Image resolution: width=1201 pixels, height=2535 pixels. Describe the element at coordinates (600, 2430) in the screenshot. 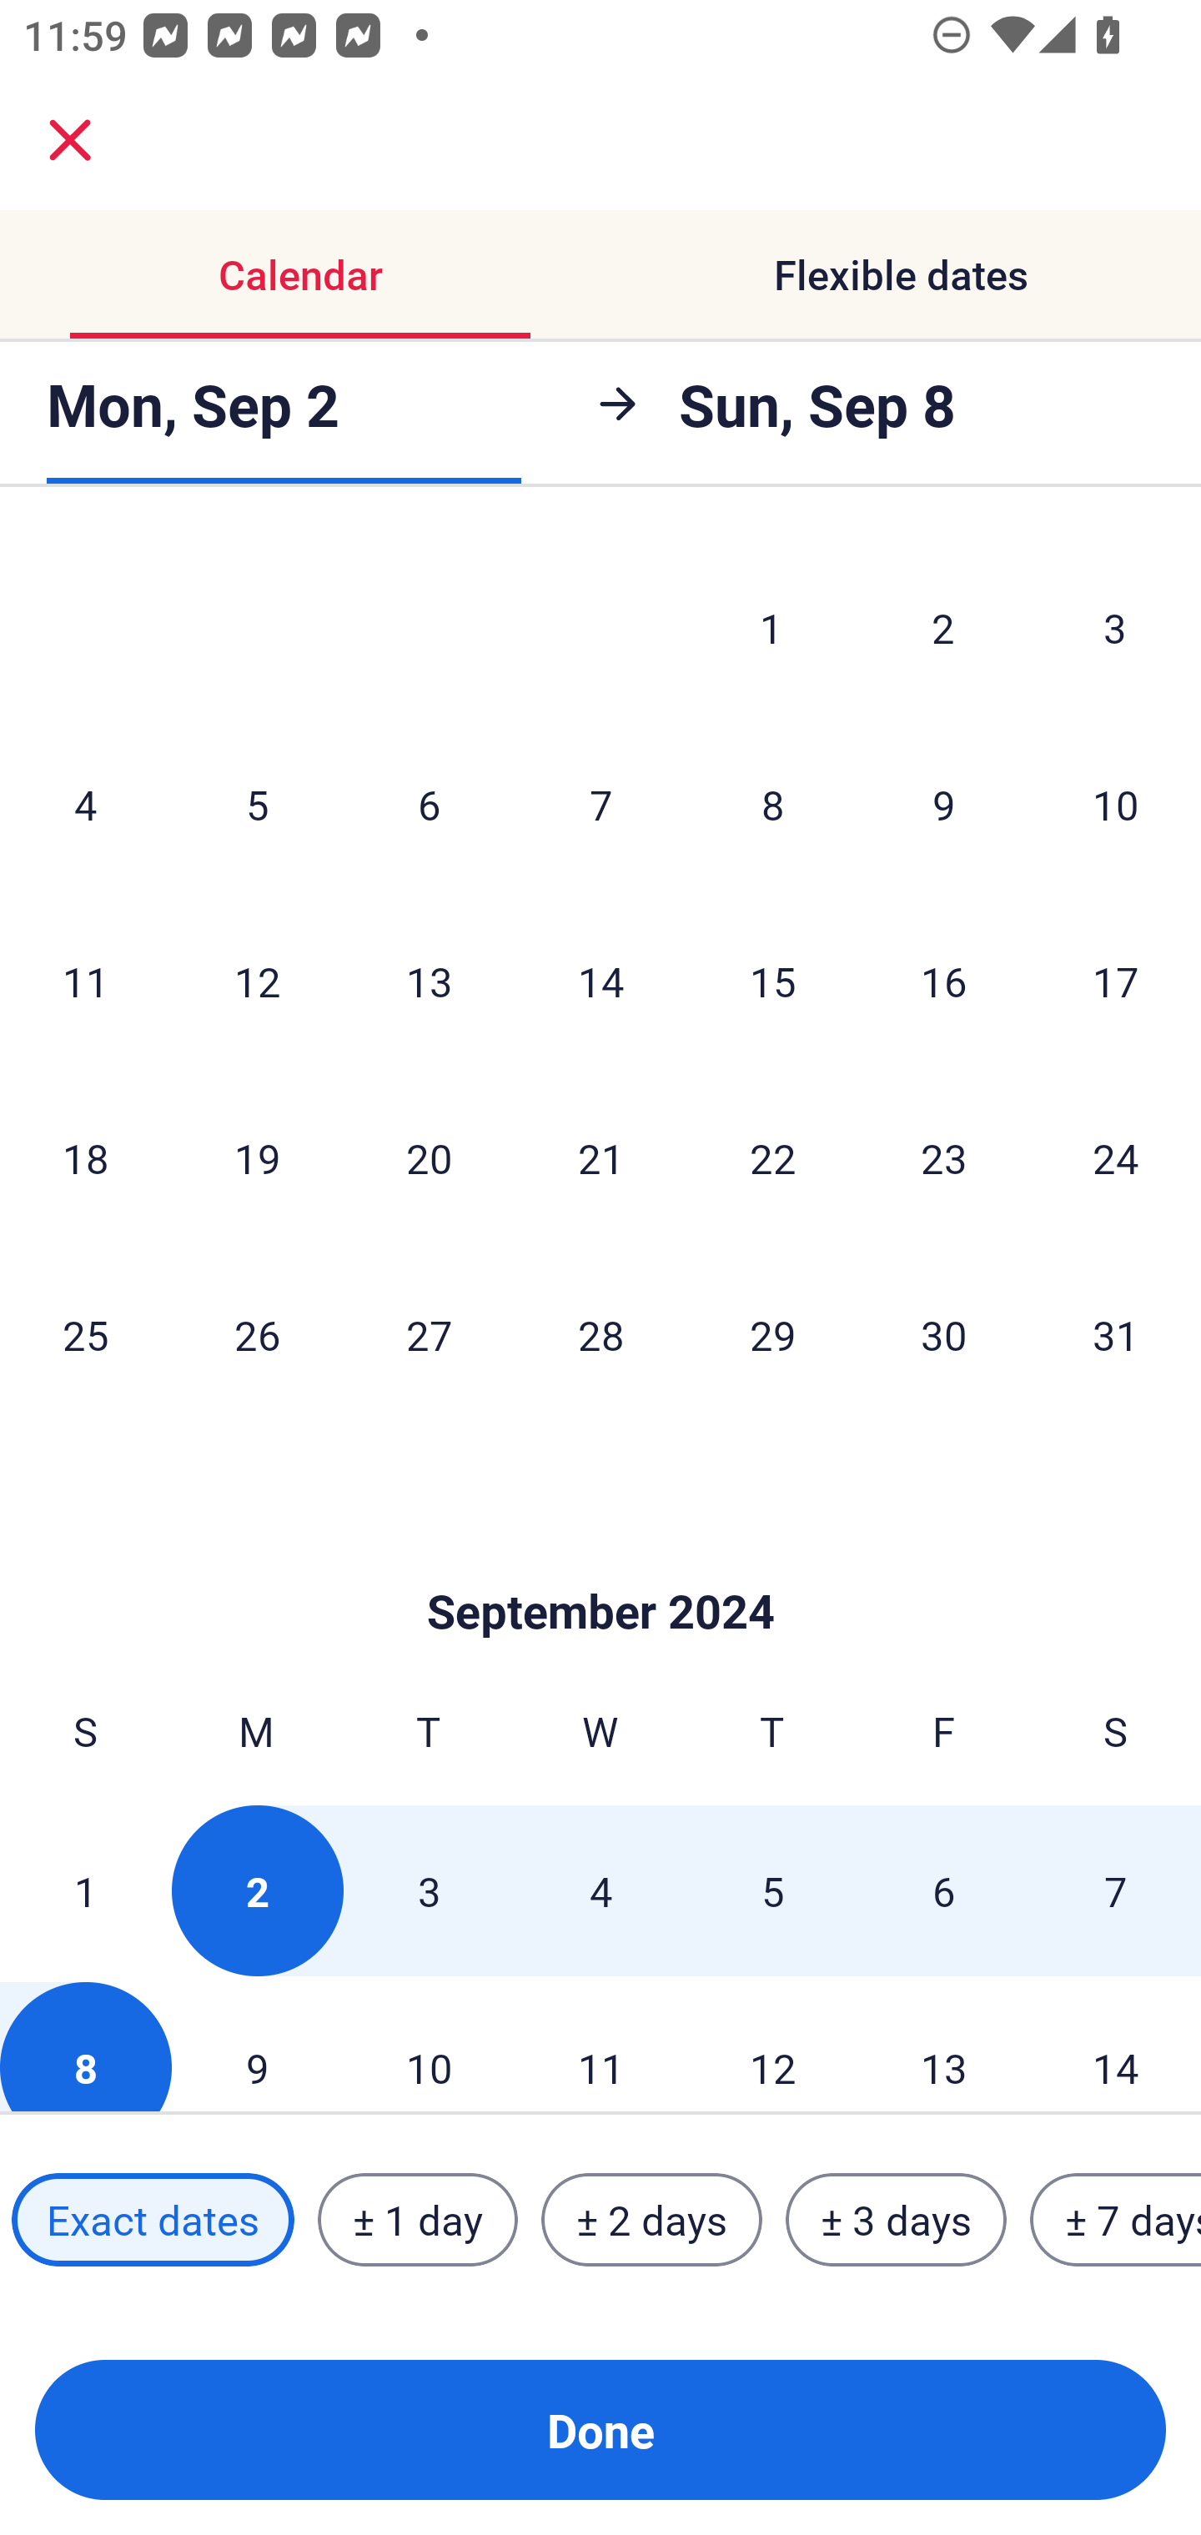

I see `Done` at that location.